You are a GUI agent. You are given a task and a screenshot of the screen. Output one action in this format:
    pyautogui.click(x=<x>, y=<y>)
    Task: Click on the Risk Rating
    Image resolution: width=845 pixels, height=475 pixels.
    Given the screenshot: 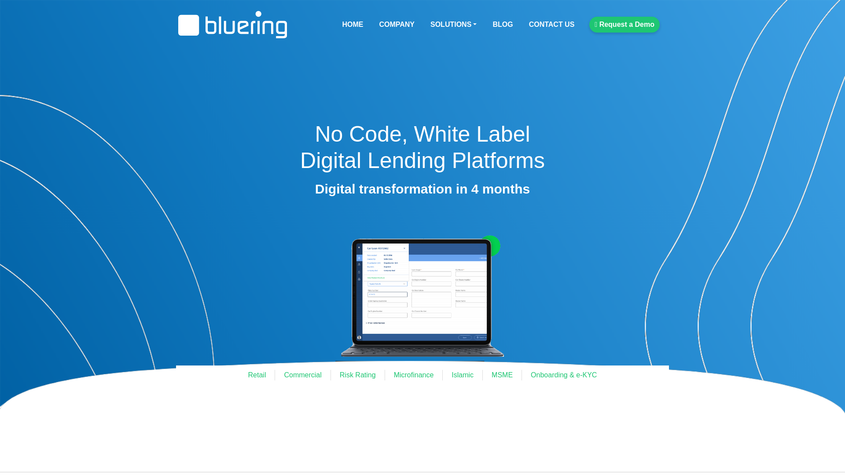 What is the action you would take?
    pyautogui.click(x=357, y=375)
    